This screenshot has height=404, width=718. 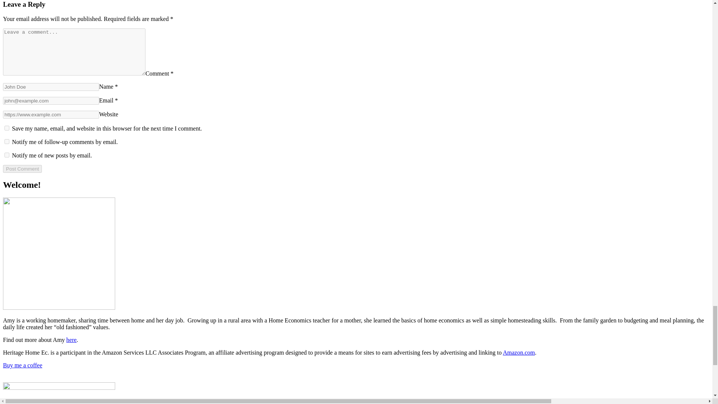 What do you see at coordinates (22, 169) in the screenshot?
I see `Post Comment` at bounding box center [22, 169].